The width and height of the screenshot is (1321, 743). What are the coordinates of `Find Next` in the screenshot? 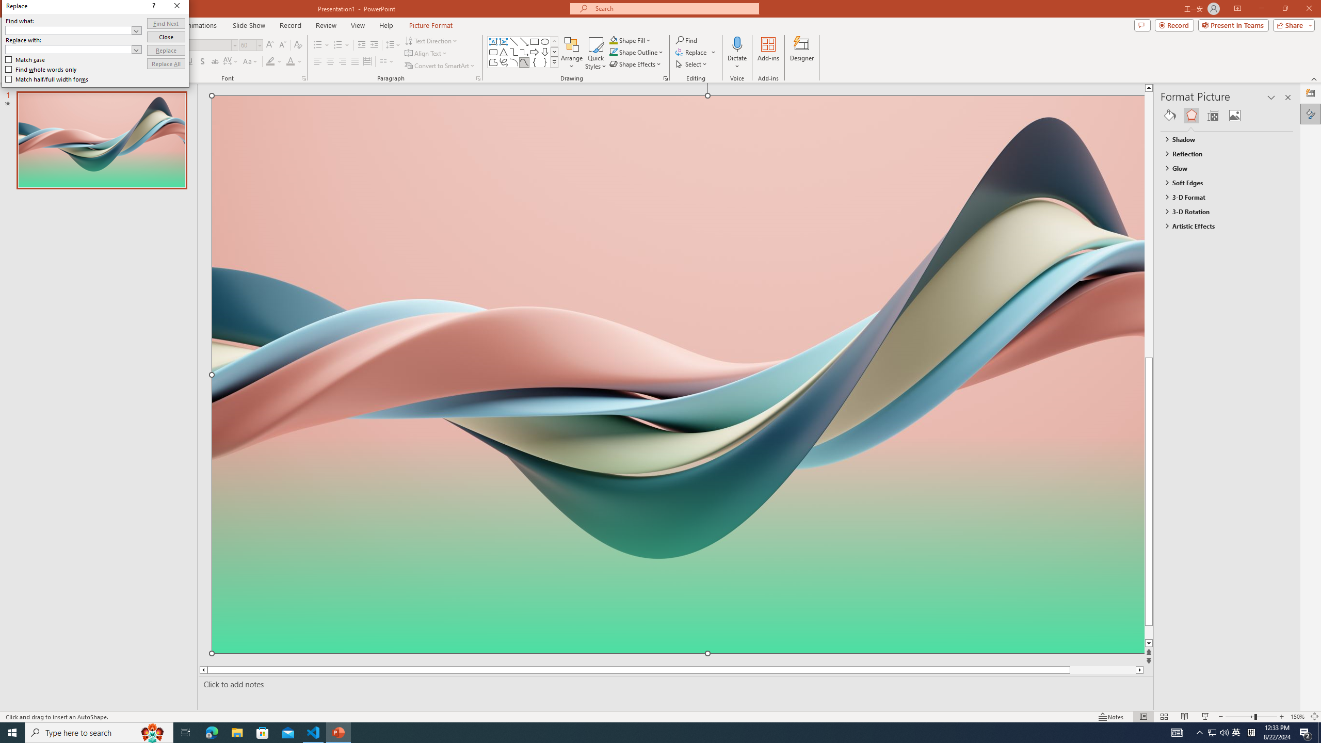 It's located at (166, 24).